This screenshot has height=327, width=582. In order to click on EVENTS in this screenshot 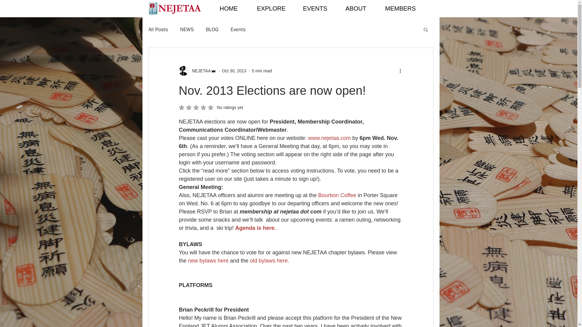, I will do `click(319, 8)`.